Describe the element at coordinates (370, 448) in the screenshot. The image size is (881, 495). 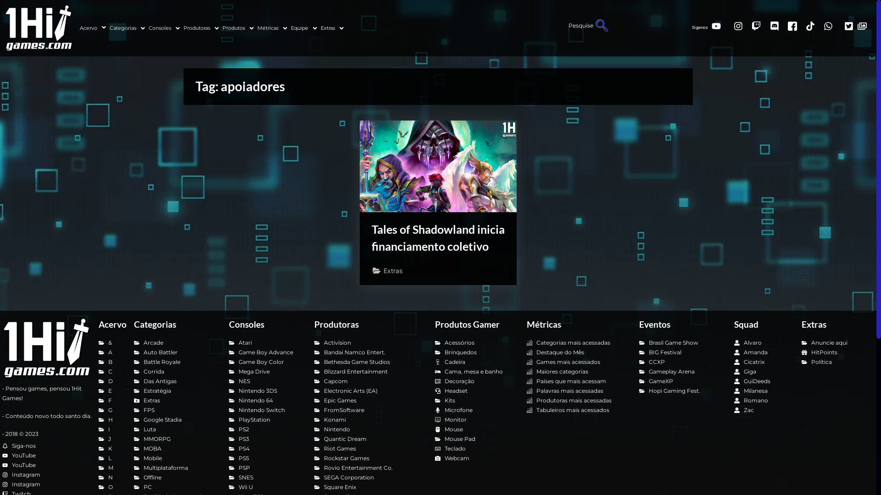
I see `Riot Games` at that location.